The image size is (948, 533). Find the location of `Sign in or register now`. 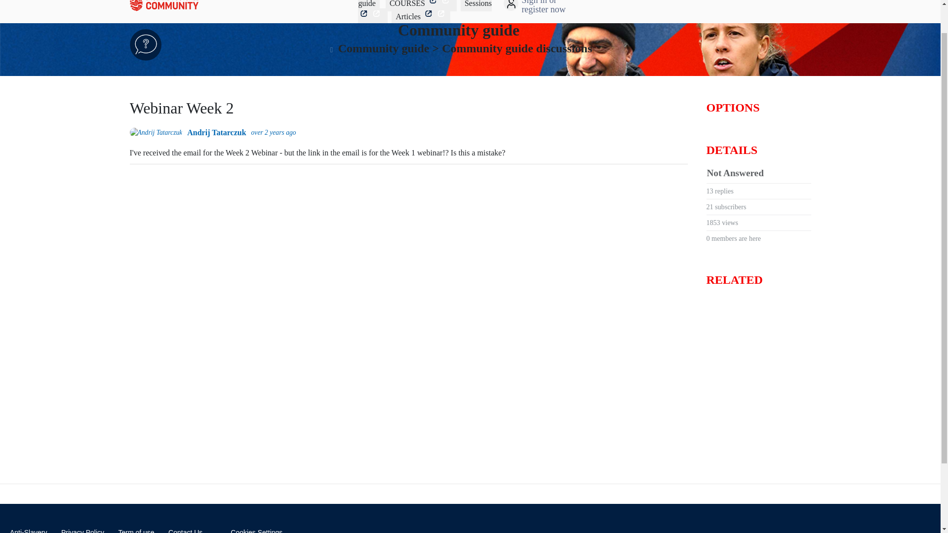

Sign in or register now is located at coordinates (512, 6).